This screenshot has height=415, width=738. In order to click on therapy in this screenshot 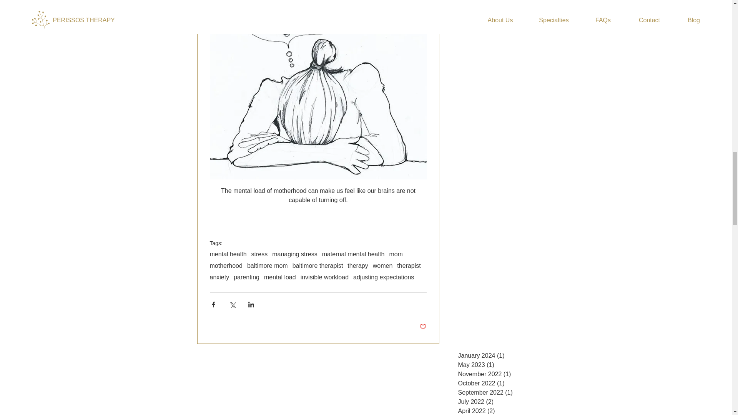, I will do `click(357, 266)`.